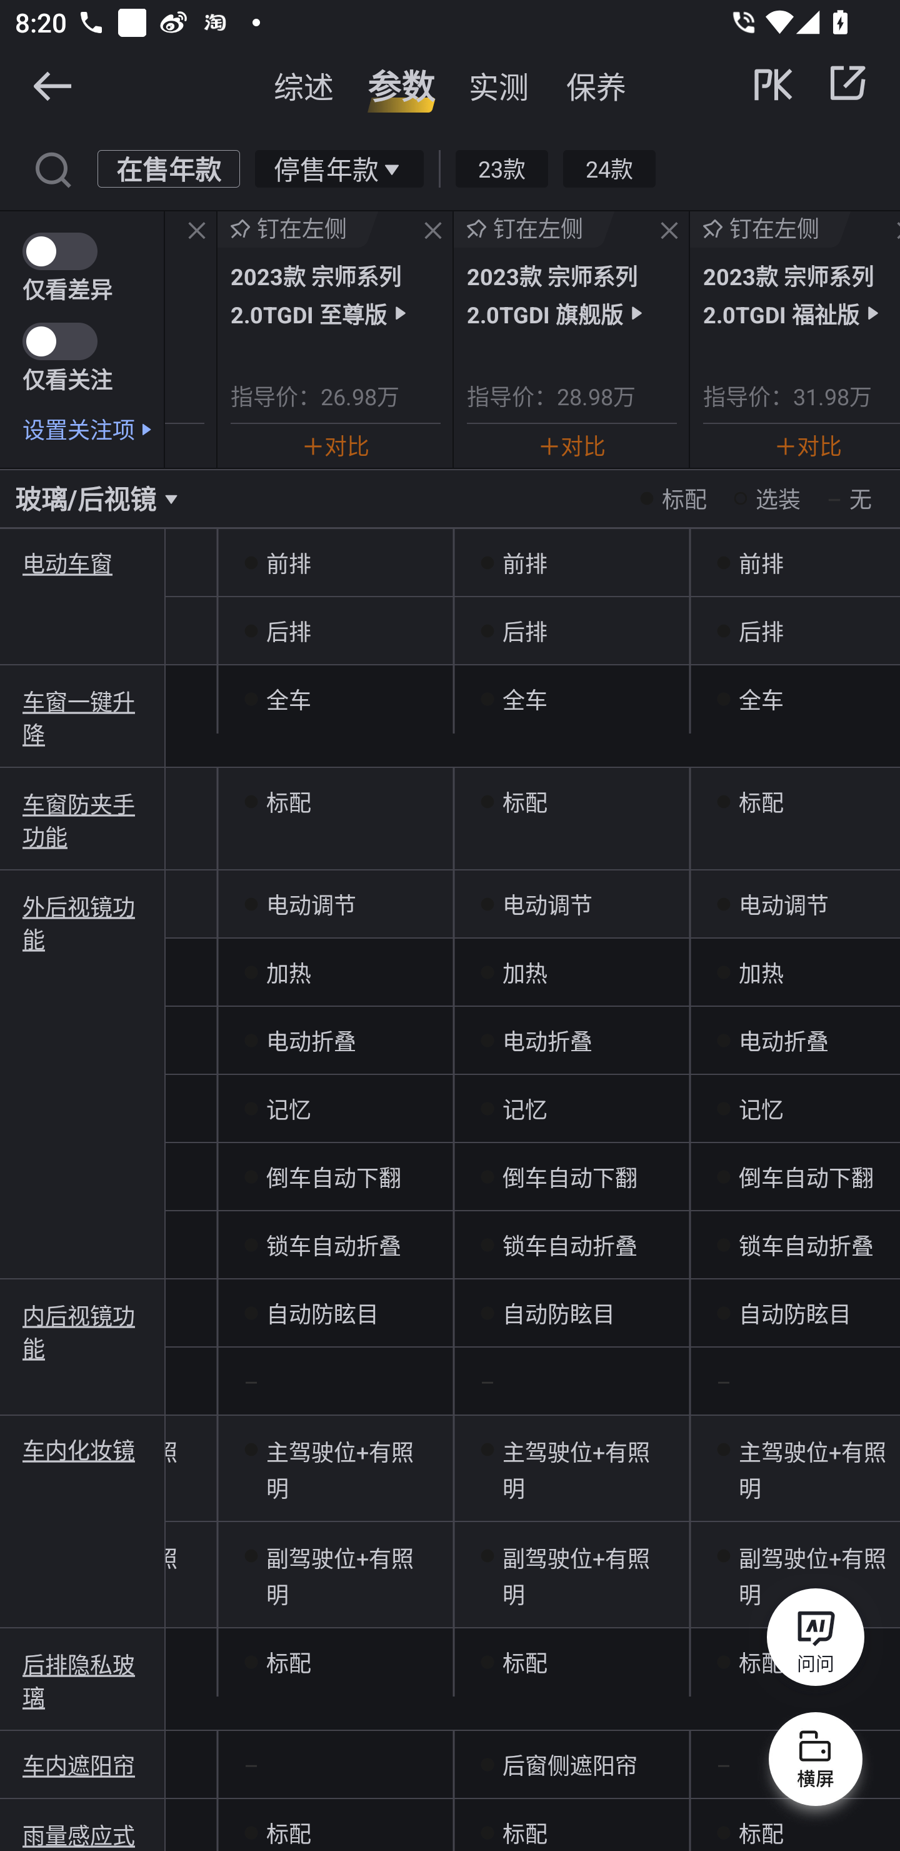 The image size is (900, 1851). Describe the element at coordinates (335, 1109) in the screenshot. I see `记忆` at that location.